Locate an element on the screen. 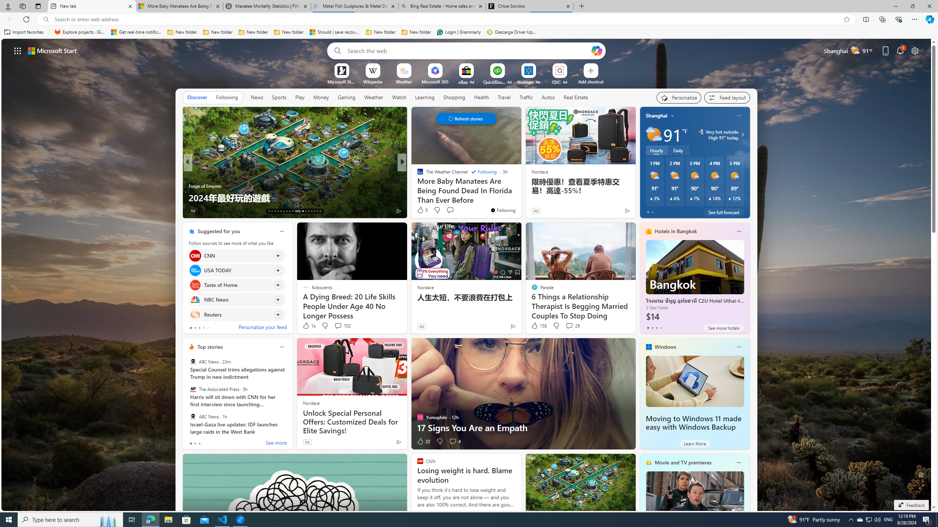 The width and height of the screenshot is (938, 527). Reuters is located at coordinates (195, 314).